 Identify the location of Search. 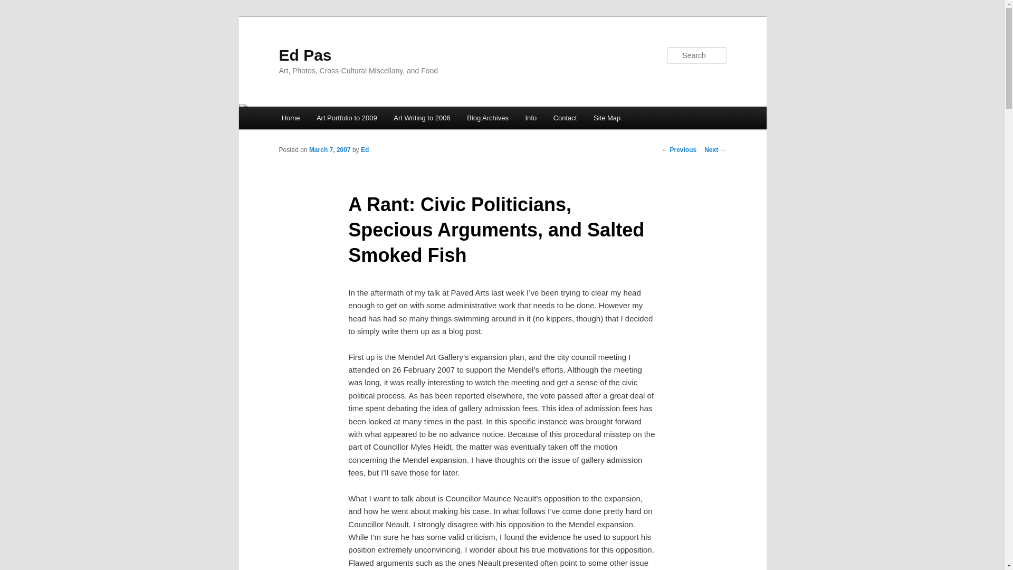
(17, 6).